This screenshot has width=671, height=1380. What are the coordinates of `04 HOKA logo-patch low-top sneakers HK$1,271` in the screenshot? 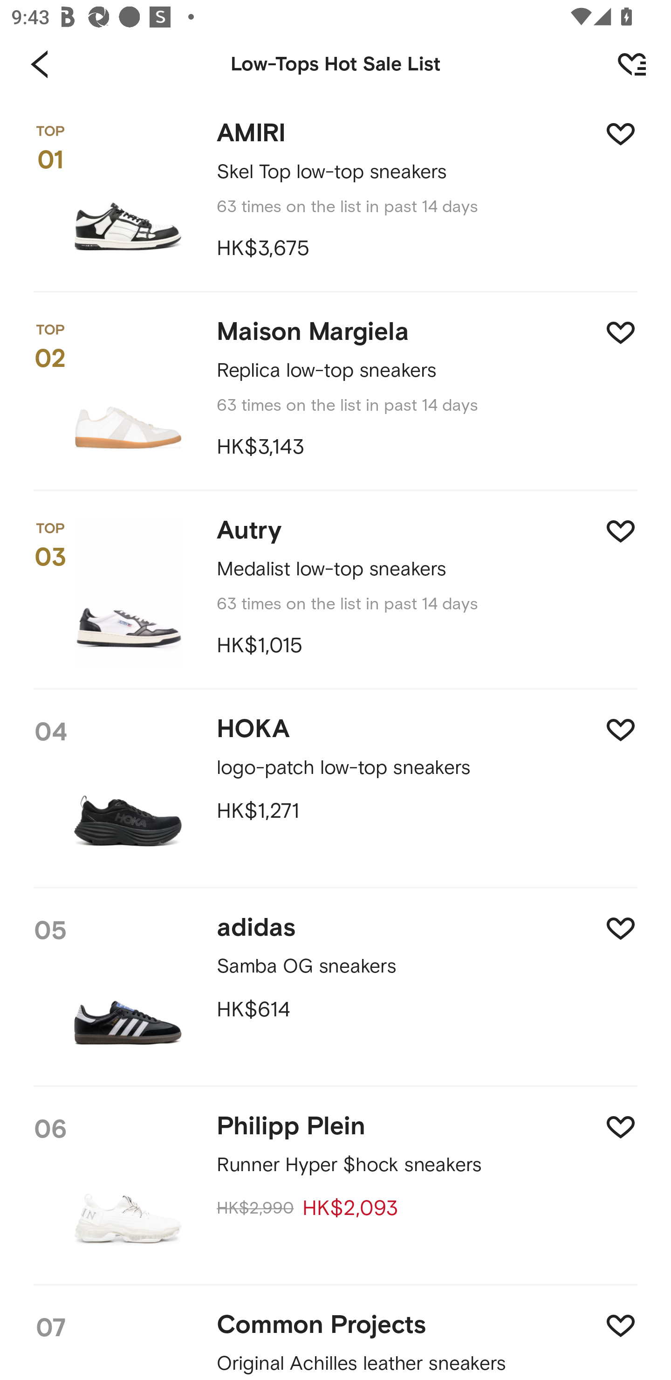 It's located at (335, 790).